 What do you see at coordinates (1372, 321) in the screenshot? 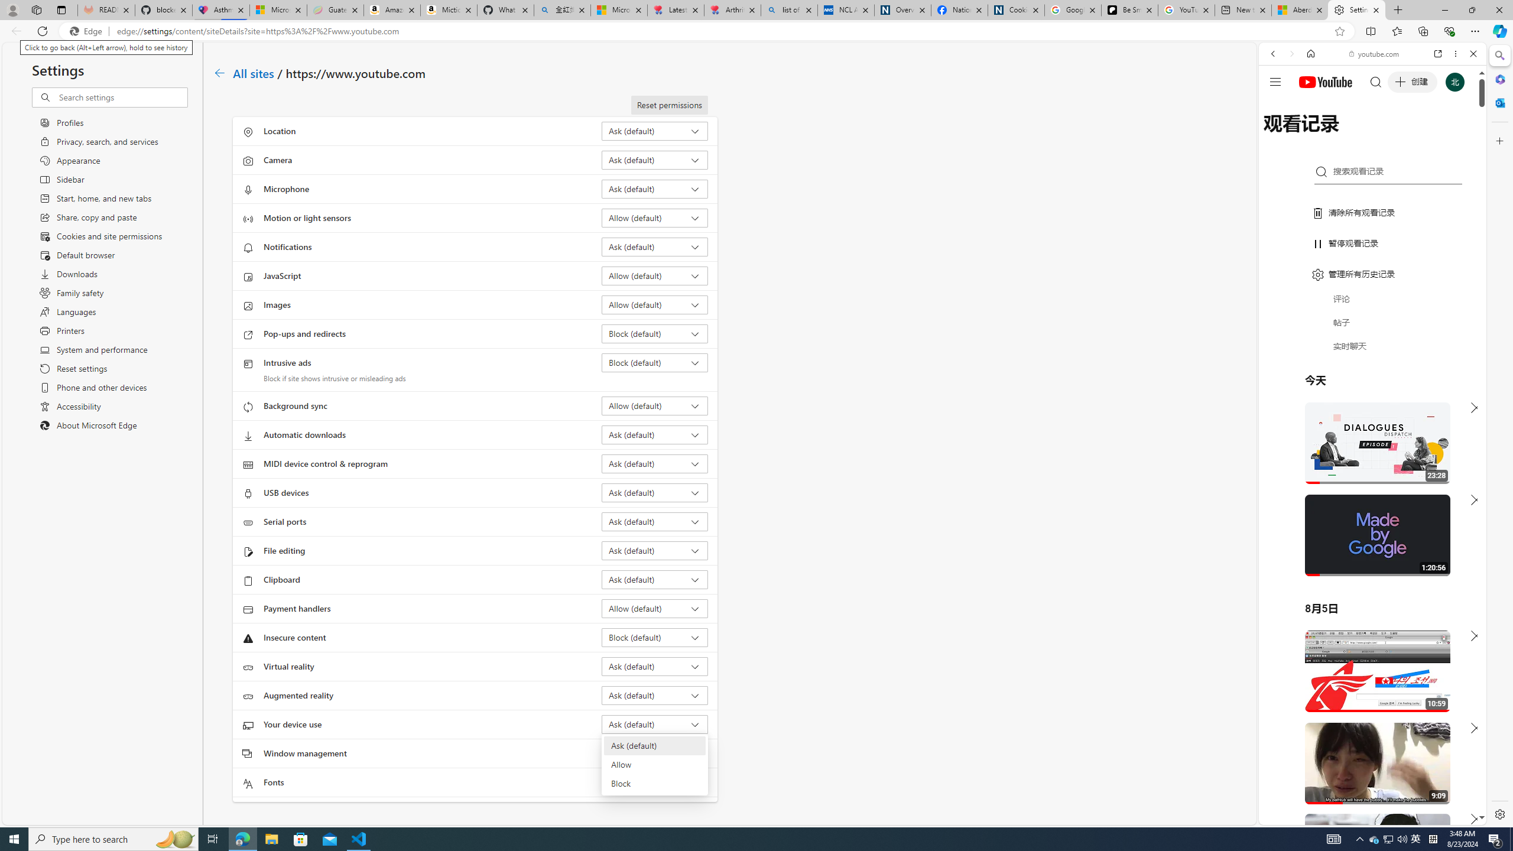
I see `Music` at bounding box center [1372, 321].